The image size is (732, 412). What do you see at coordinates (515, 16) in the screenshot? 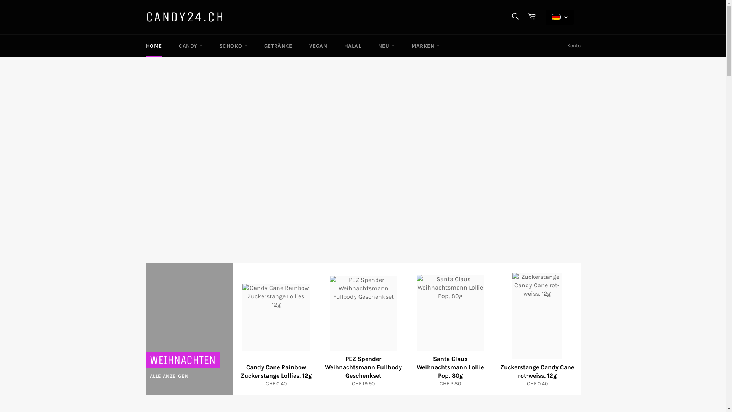
I see `Suchen` at bounding box center [515, 16].